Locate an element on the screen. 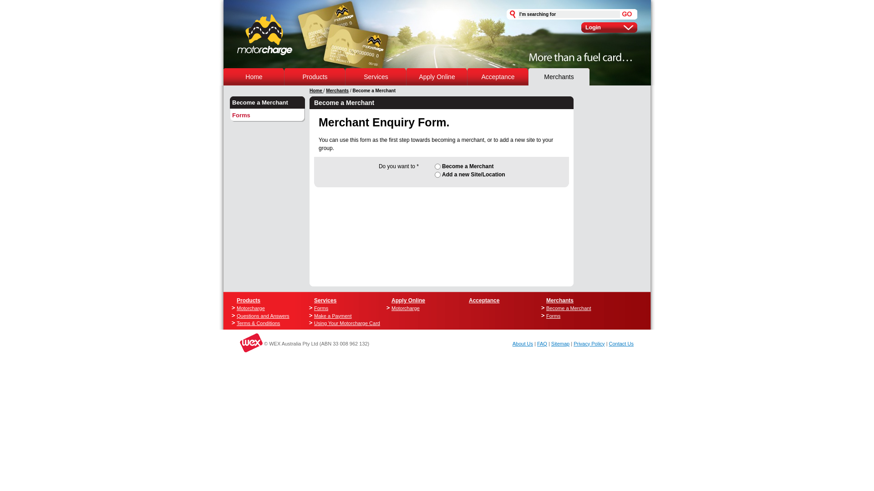 Image resolution: width=874 pixels, height=491 pixels. WEX is located at coordinates (239, 343).